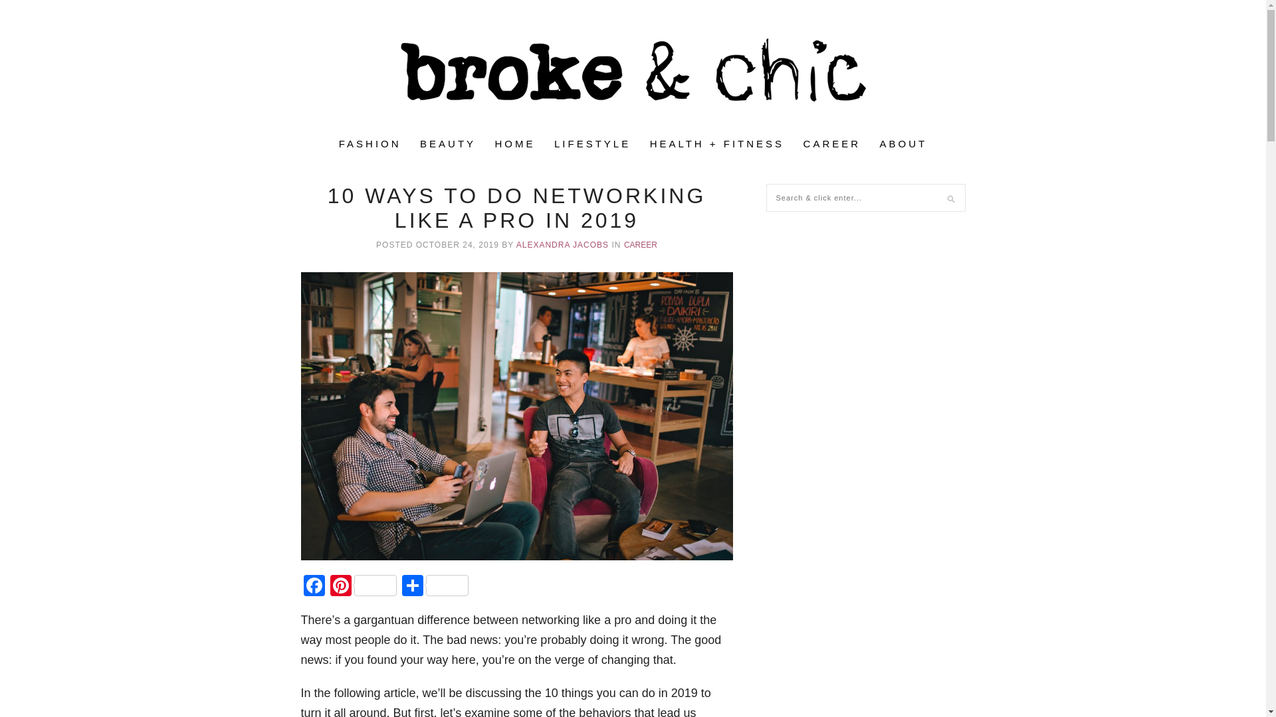 Image resolution: width=1276 pixels, height=717 pixels. What do you see at coordinates (562, 244) in the screenshot?
I see `Posts by Alexandra Jacobs` at bounding box center [562, 244].